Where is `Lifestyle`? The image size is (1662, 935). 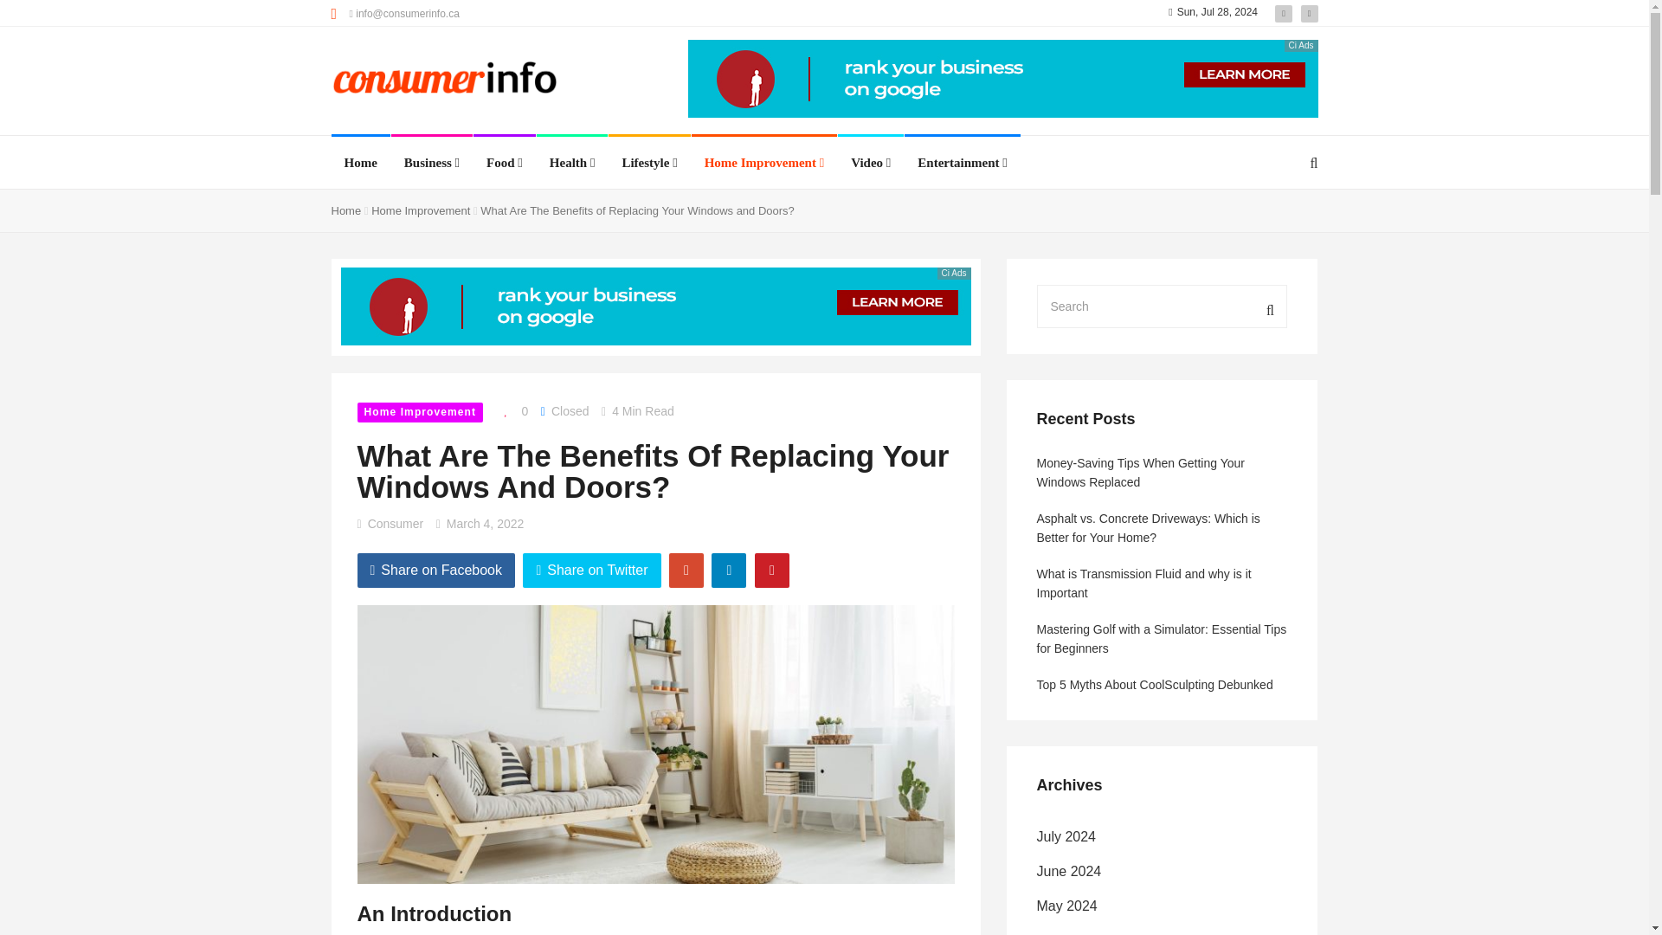
Lifestyle is located at coordinates (649, 163).